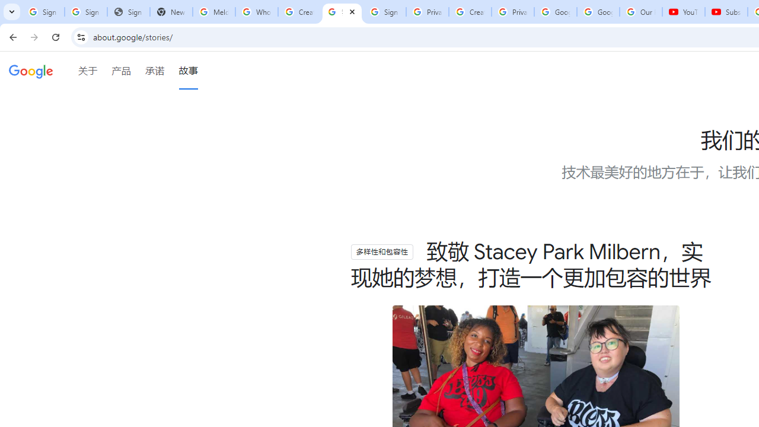  Describe the element at coordinates (43, 12) in the screenshot. I see `Sign in - Google Accounts` at that location.